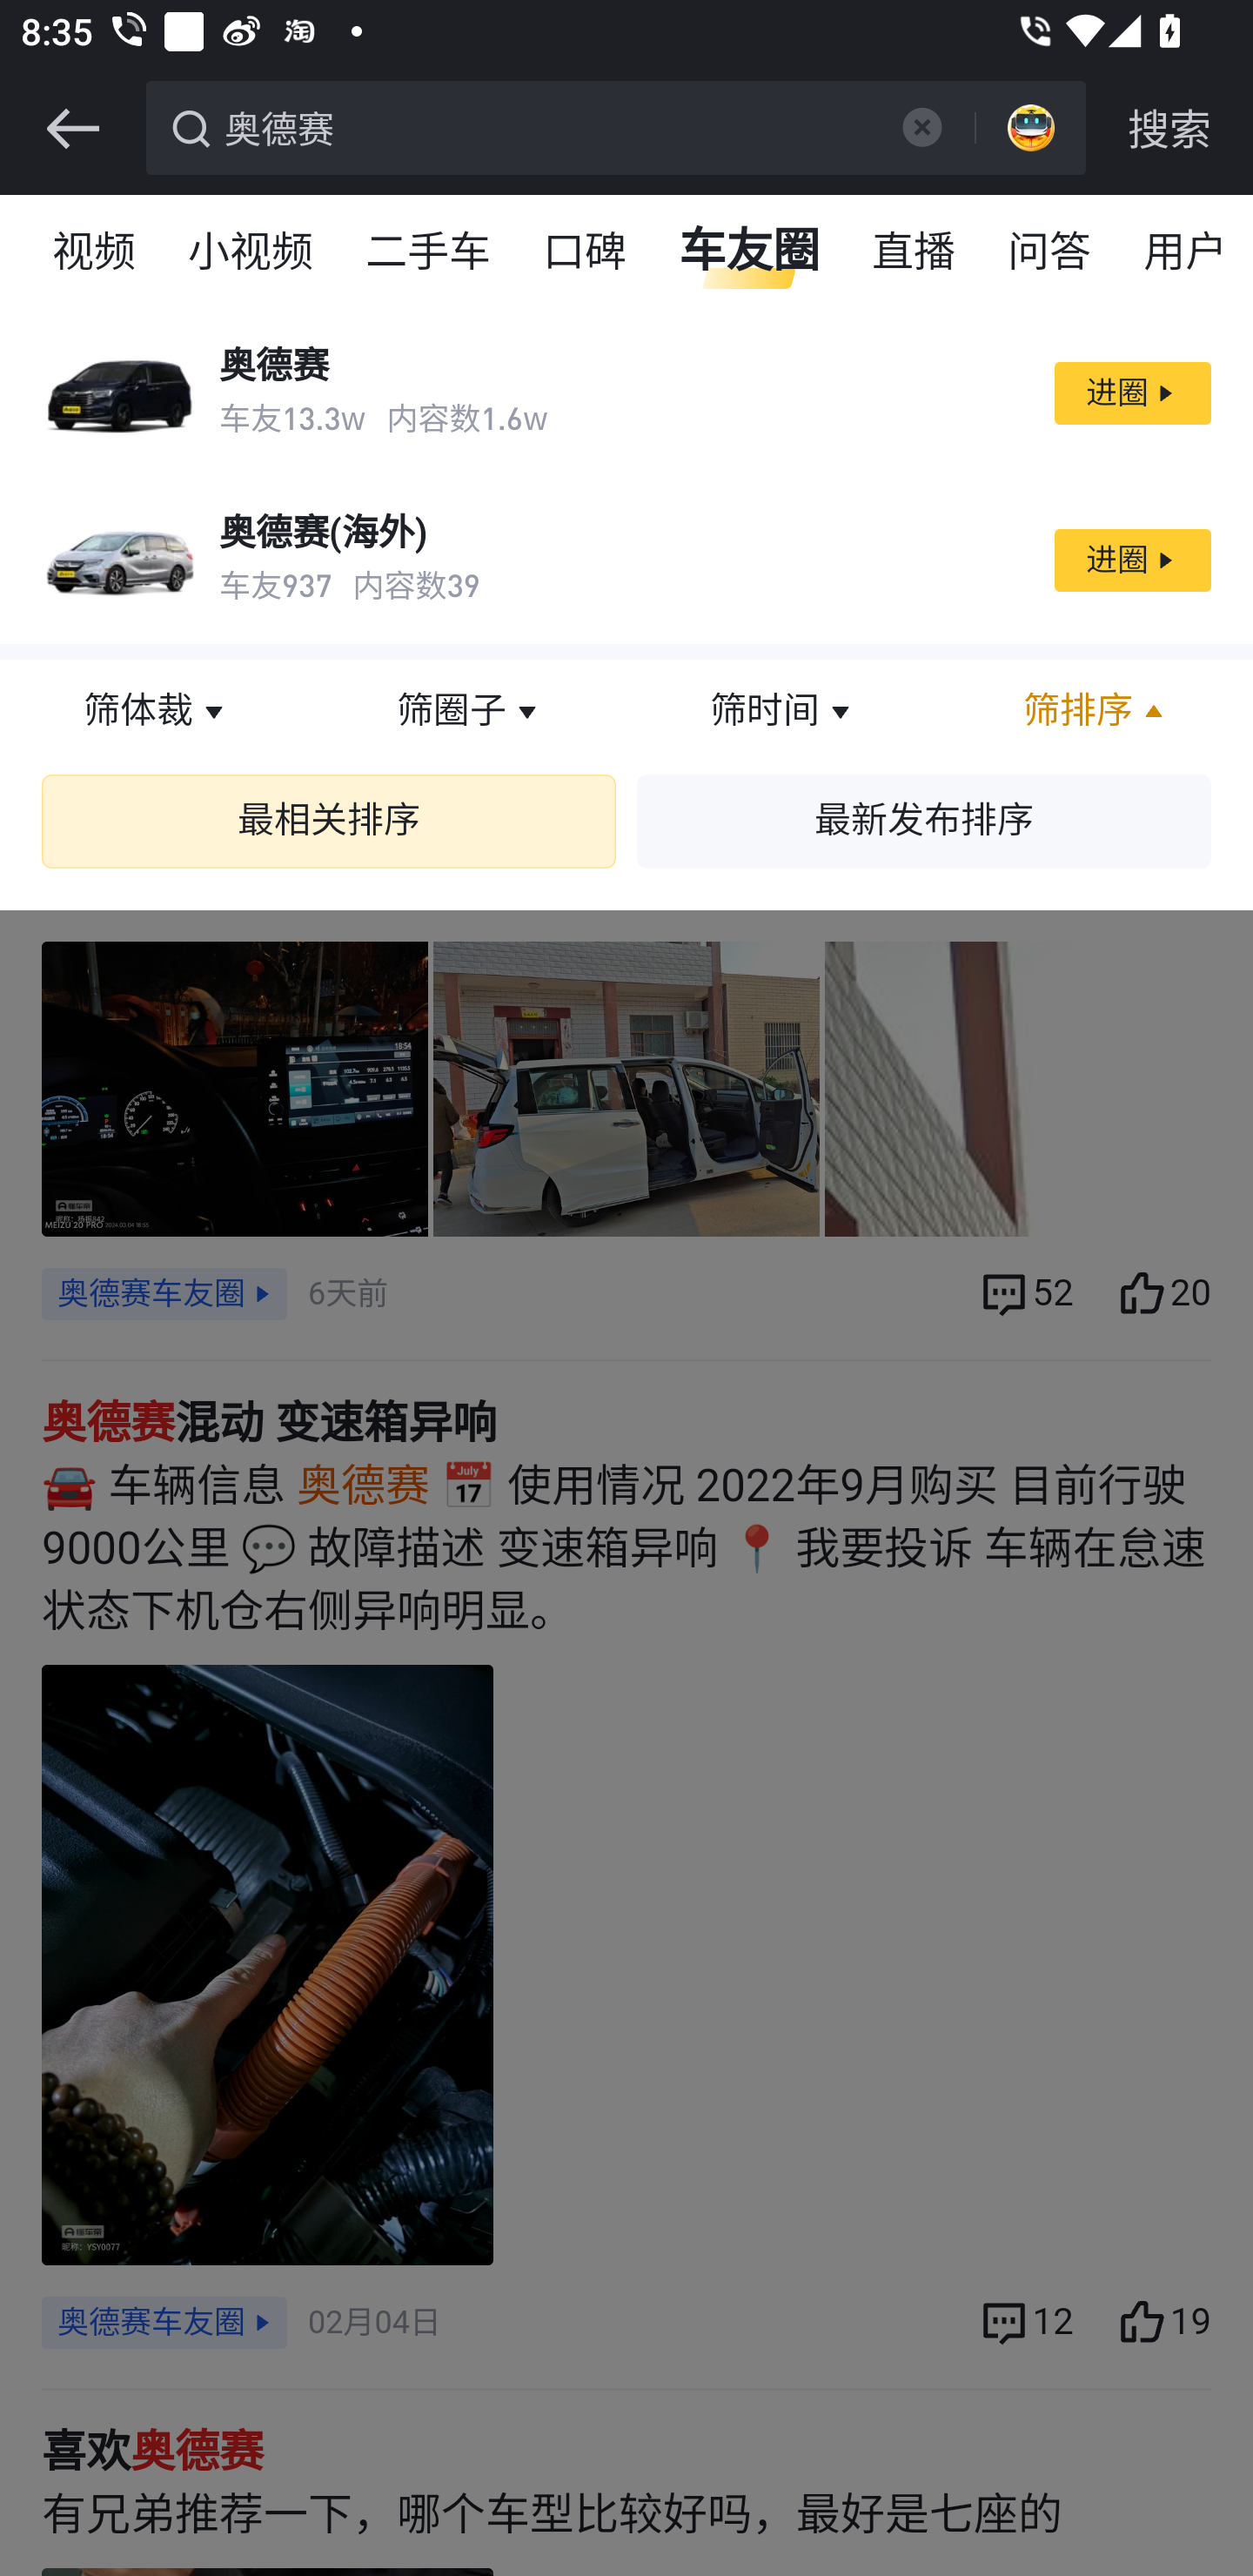  Describe the element at coordinates (1050, 252) in the screenshot. I see `问答` at that location.